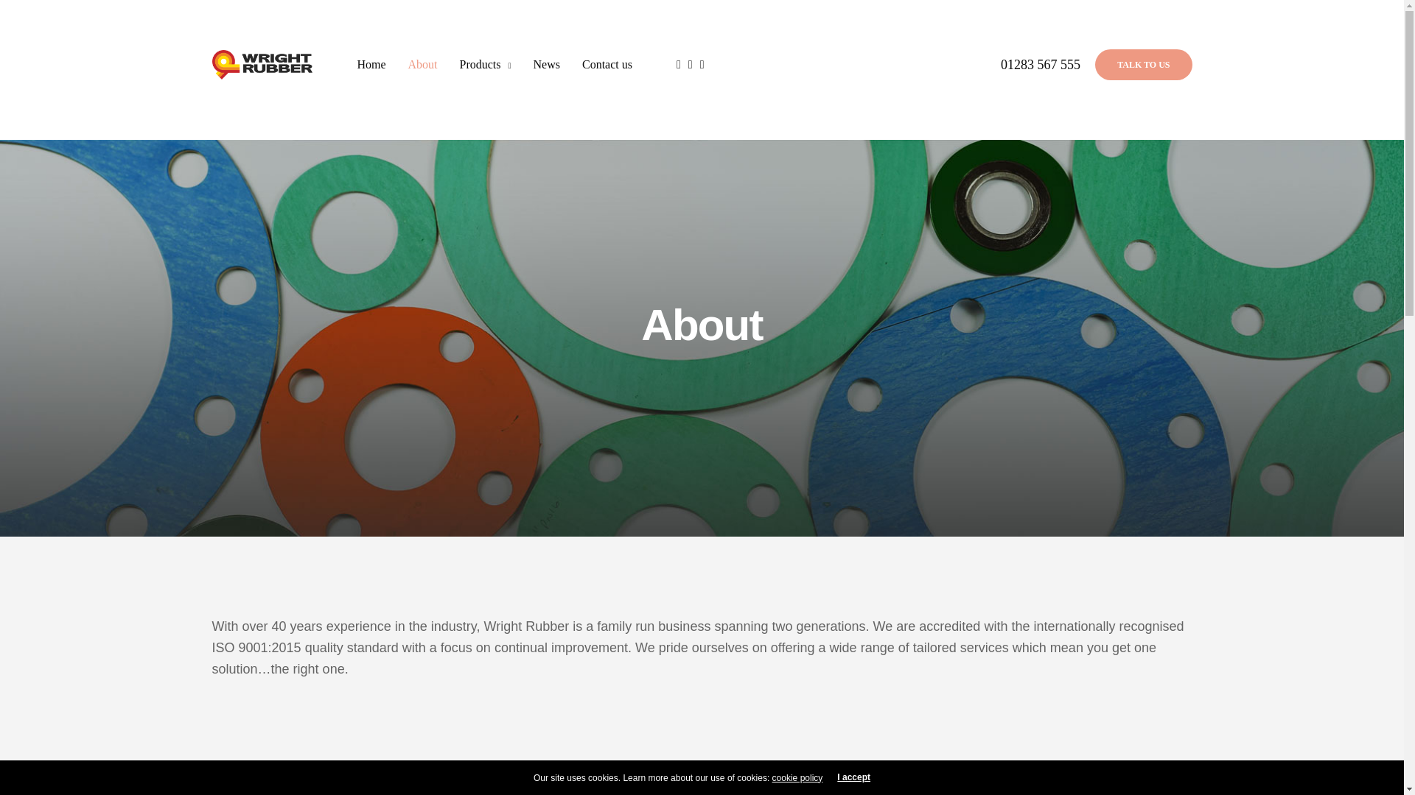 The height and width of the screenshot is (795, 1415). Describe the element at coordinates (547, 65) in the screenshot. I see `News` at that location.